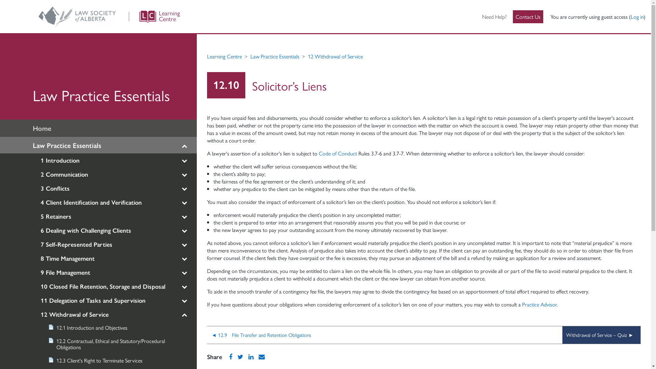  I want to click on Learning Centre, so click(224, 56).